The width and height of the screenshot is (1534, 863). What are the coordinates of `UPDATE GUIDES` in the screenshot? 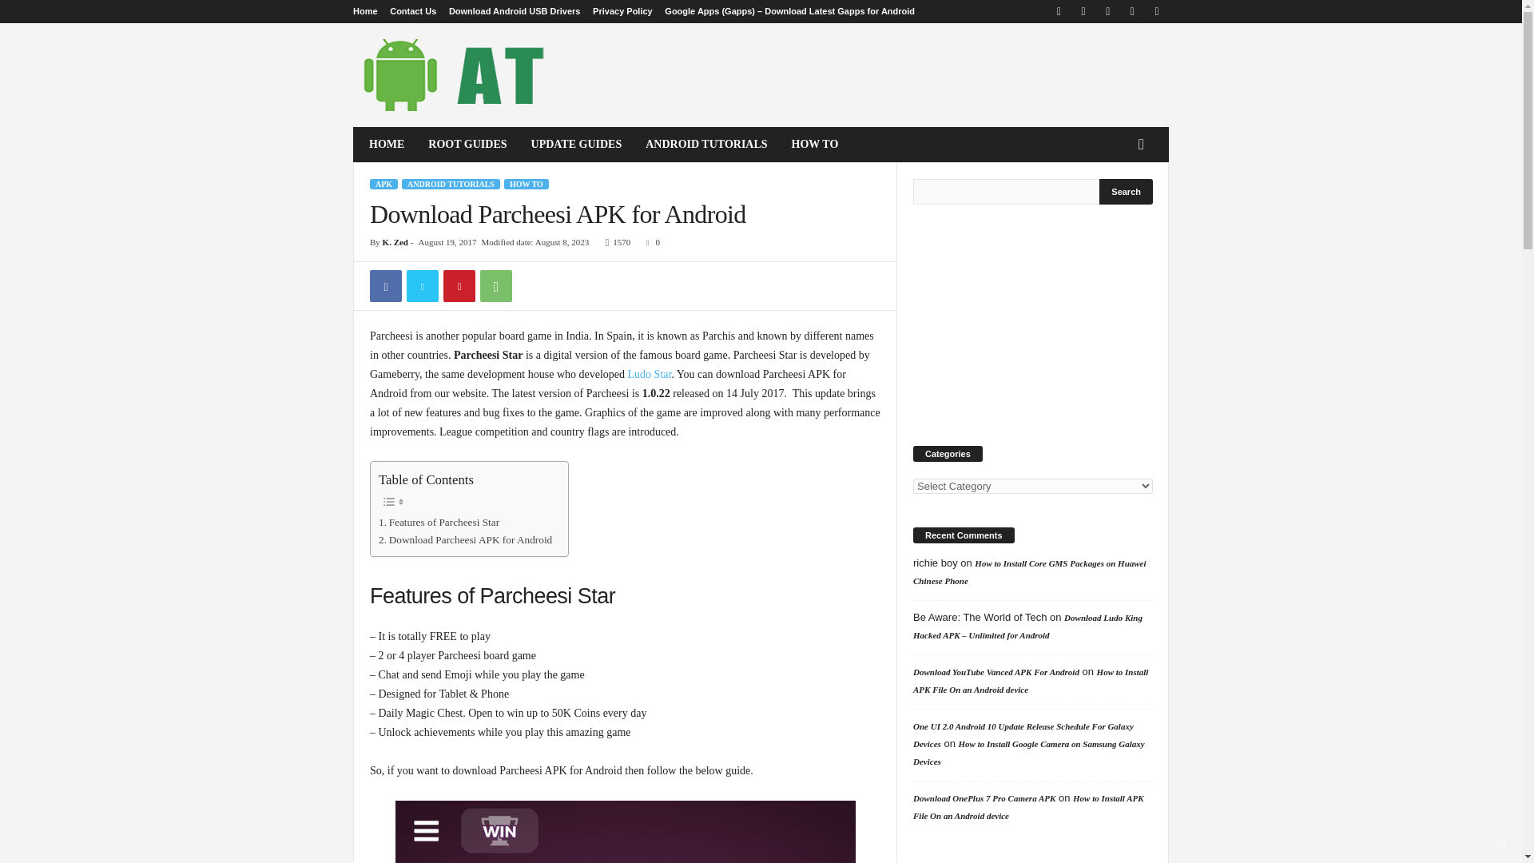 It's located at (577, 144).